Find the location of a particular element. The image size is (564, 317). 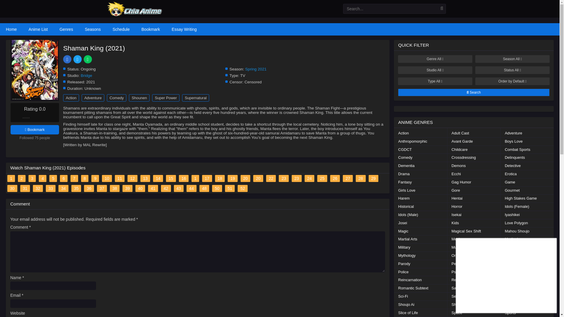

10 is located at coordinates (107, 178).